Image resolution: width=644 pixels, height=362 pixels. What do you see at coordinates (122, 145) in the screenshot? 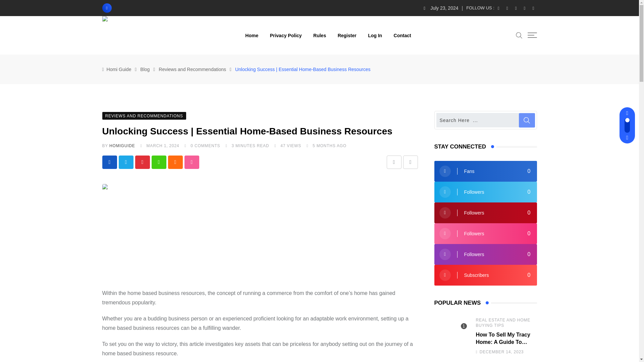
I see `Posts by HomiGuide` at bounding box center [122, 145].